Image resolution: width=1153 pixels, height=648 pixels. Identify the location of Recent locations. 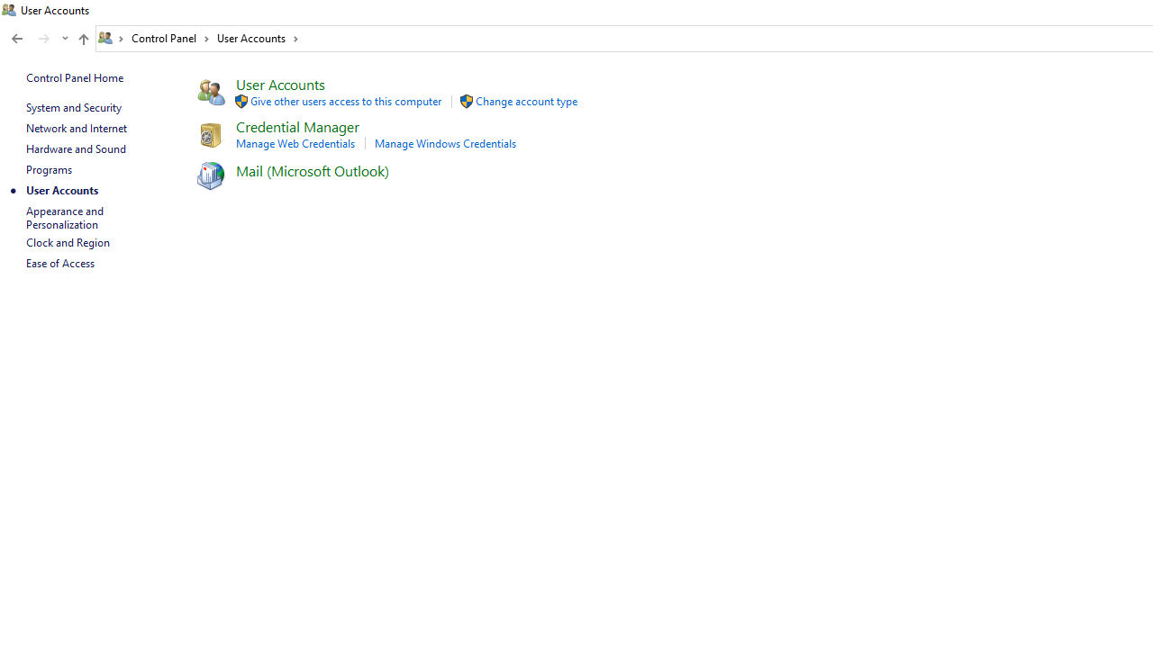
(65, 39).